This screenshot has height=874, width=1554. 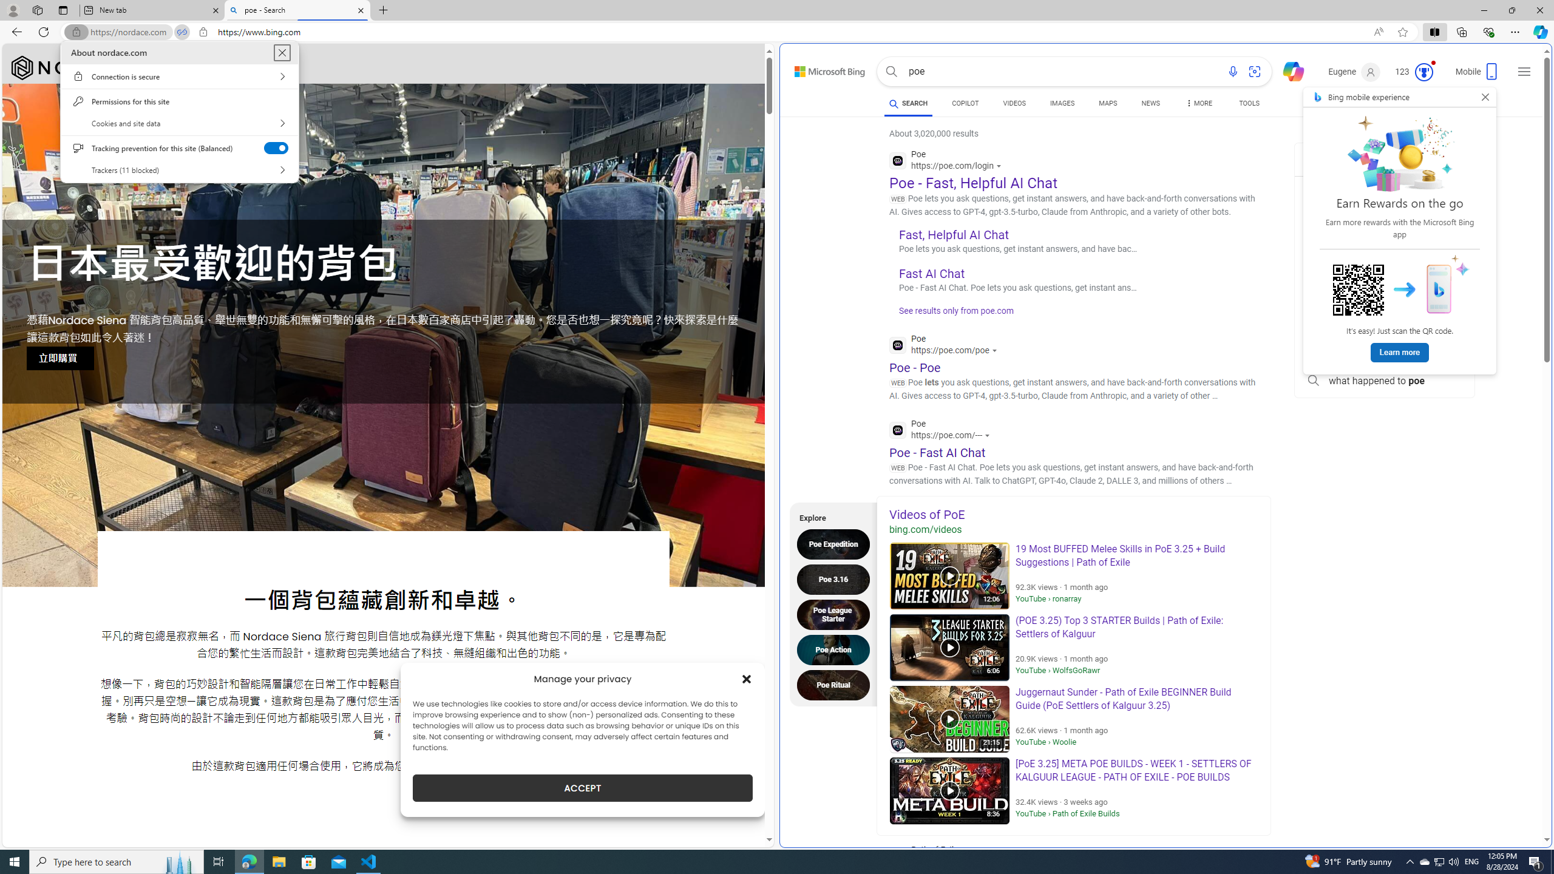 What do you see at coordinates (1108, 103) in the screenshot?
I see `MAPS` at bounding box center [1108, 103].